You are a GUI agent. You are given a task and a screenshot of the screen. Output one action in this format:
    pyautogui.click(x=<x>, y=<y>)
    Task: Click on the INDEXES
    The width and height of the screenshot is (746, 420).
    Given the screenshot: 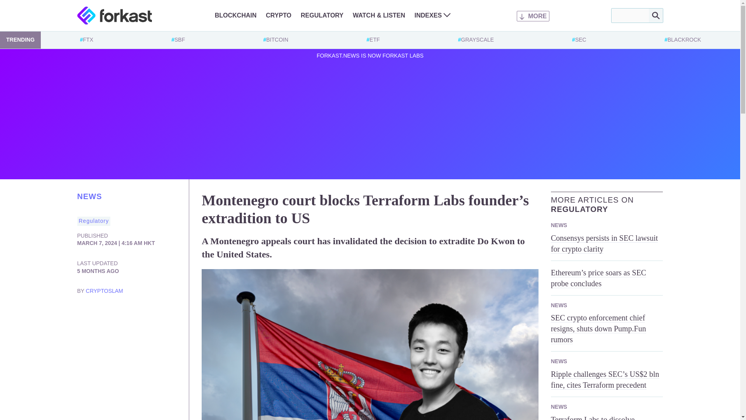 What is the action you would take?
    pyautogui.click(x=432, y=15)
    